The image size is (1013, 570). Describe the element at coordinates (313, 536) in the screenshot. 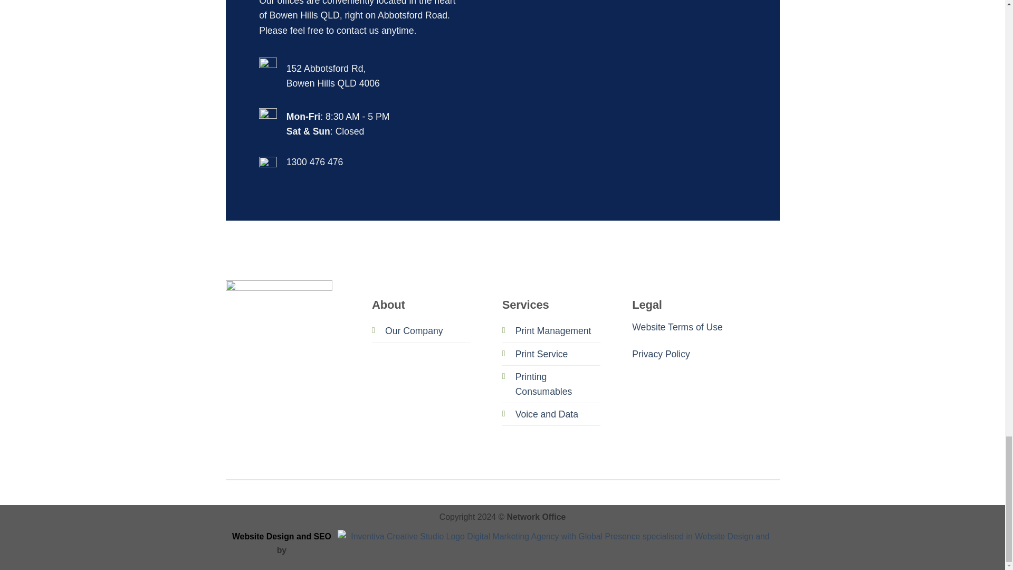

I see `and SEO` at that location.